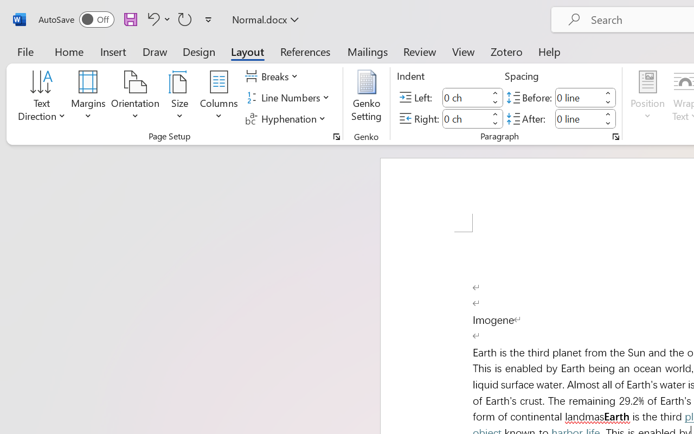 This screenshot has width=694, height=434. Describe the element at coordinates (88, 98) in the screenshot. I see `Margins` at that location.